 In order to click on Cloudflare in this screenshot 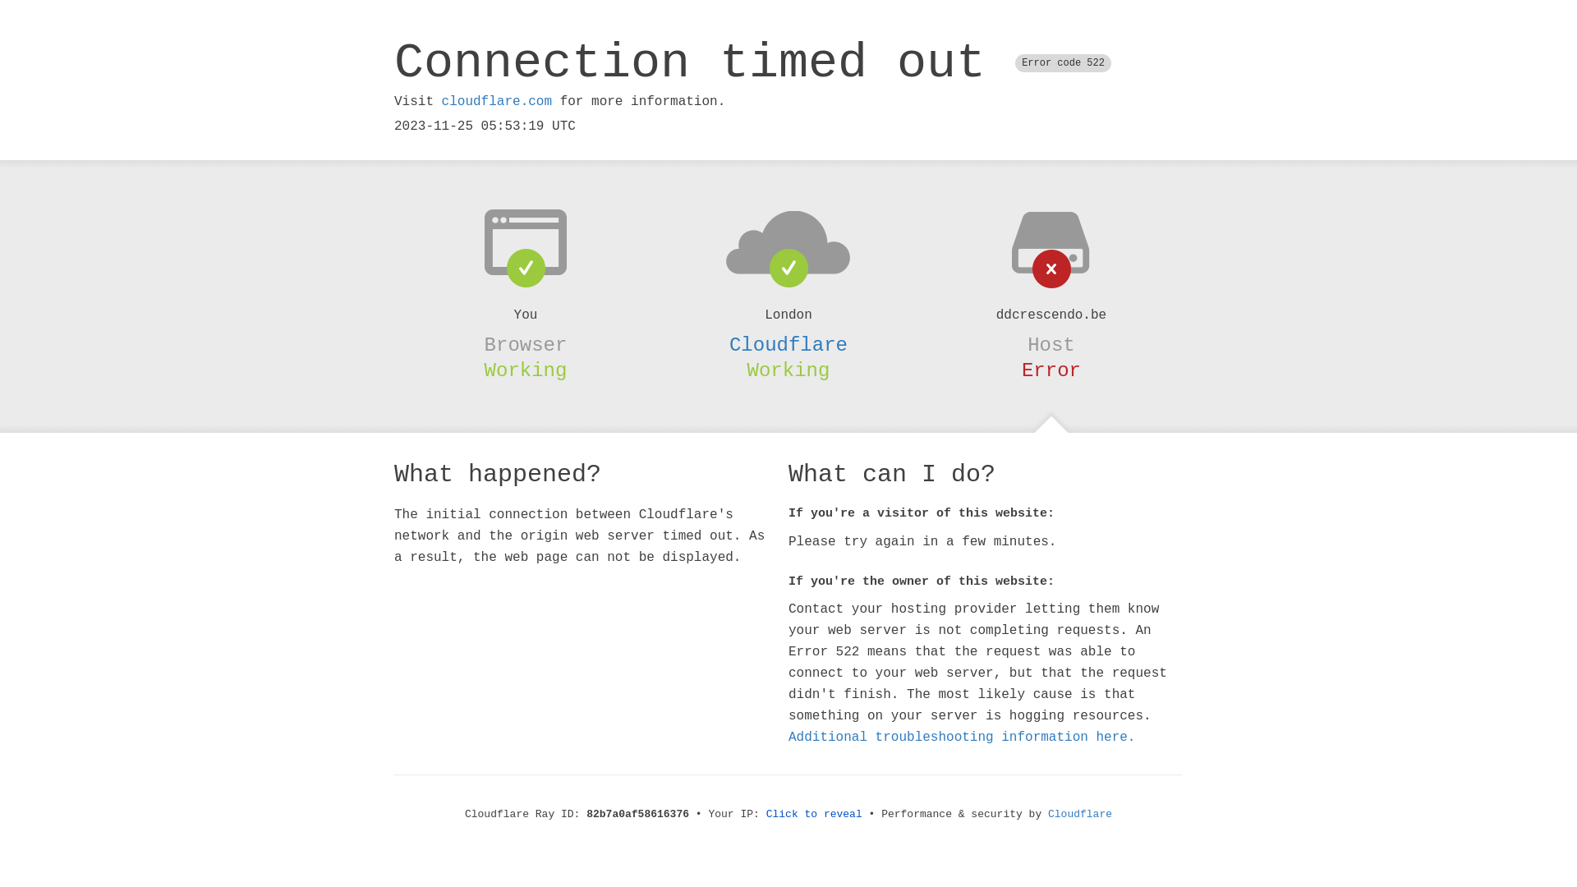, I will do `click(1080, 815)`.